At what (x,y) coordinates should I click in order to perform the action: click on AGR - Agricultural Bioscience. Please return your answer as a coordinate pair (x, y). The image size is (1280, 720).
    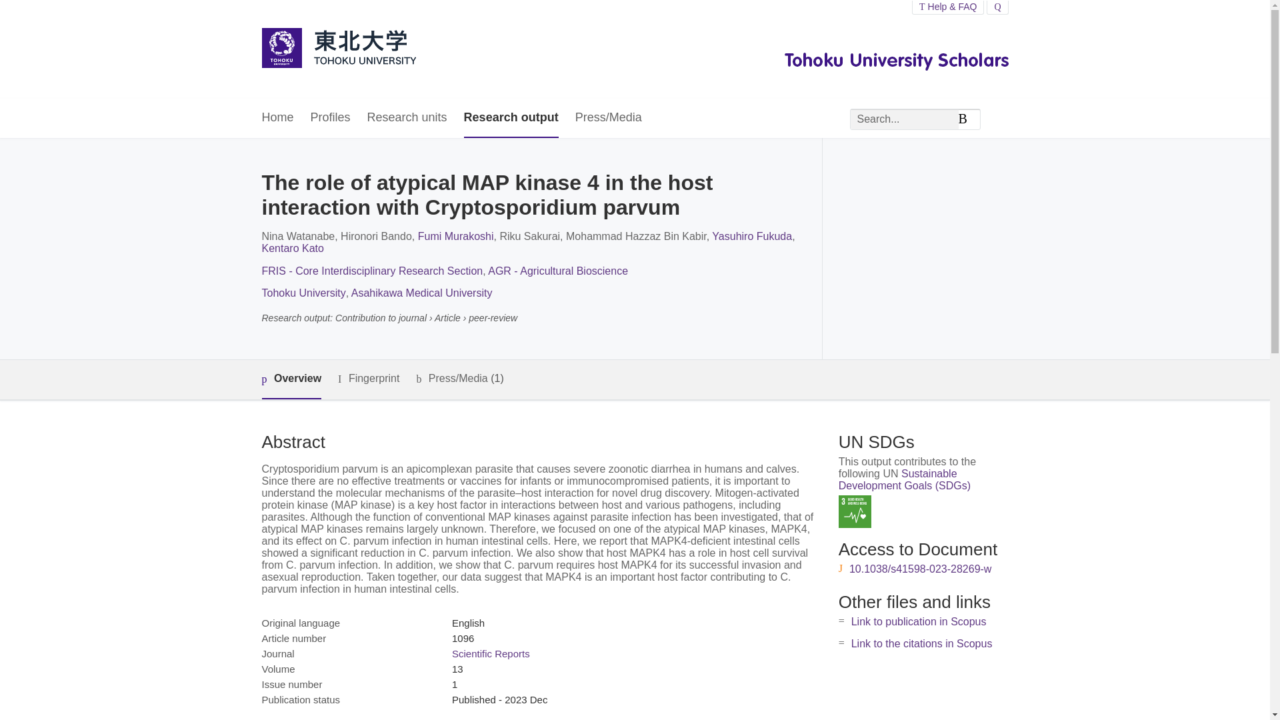
    Looking at the image, I should click on (557, 271).